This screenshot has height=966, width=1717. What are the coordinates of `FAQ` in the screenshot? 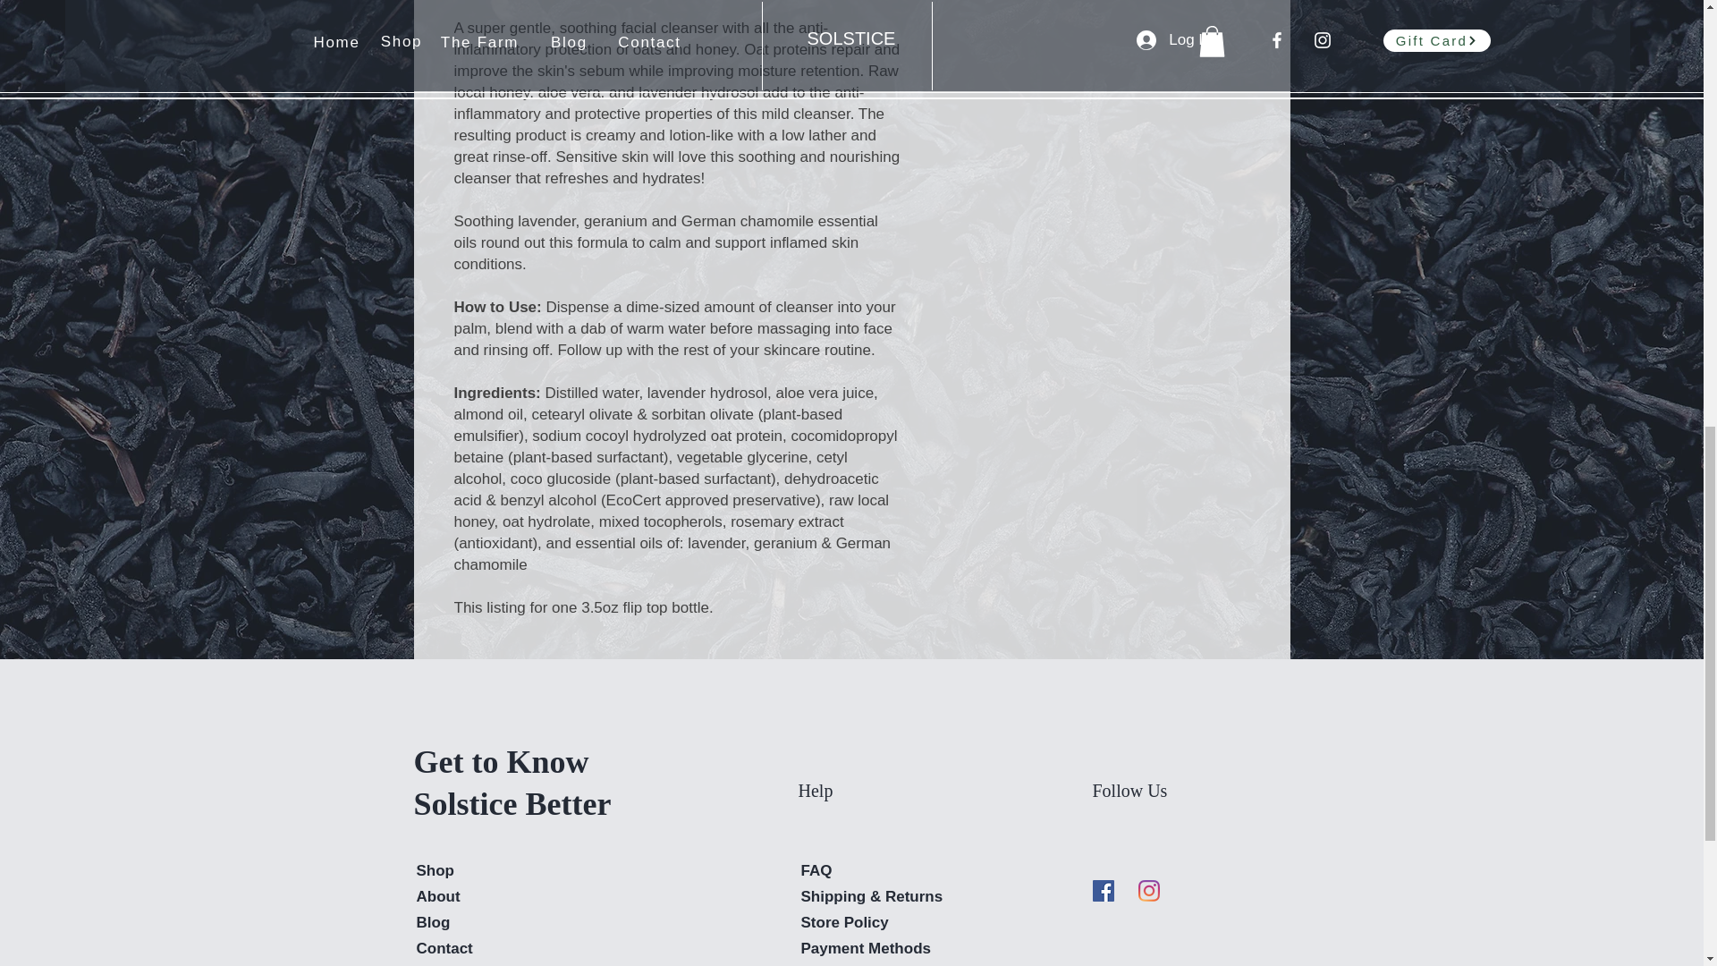 It's located at (817, 870).